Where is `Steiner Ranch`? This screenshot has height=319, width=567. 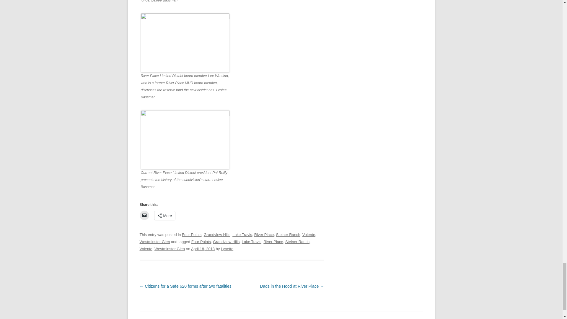 Steiner Ranch is located at coordinates (297, 242).